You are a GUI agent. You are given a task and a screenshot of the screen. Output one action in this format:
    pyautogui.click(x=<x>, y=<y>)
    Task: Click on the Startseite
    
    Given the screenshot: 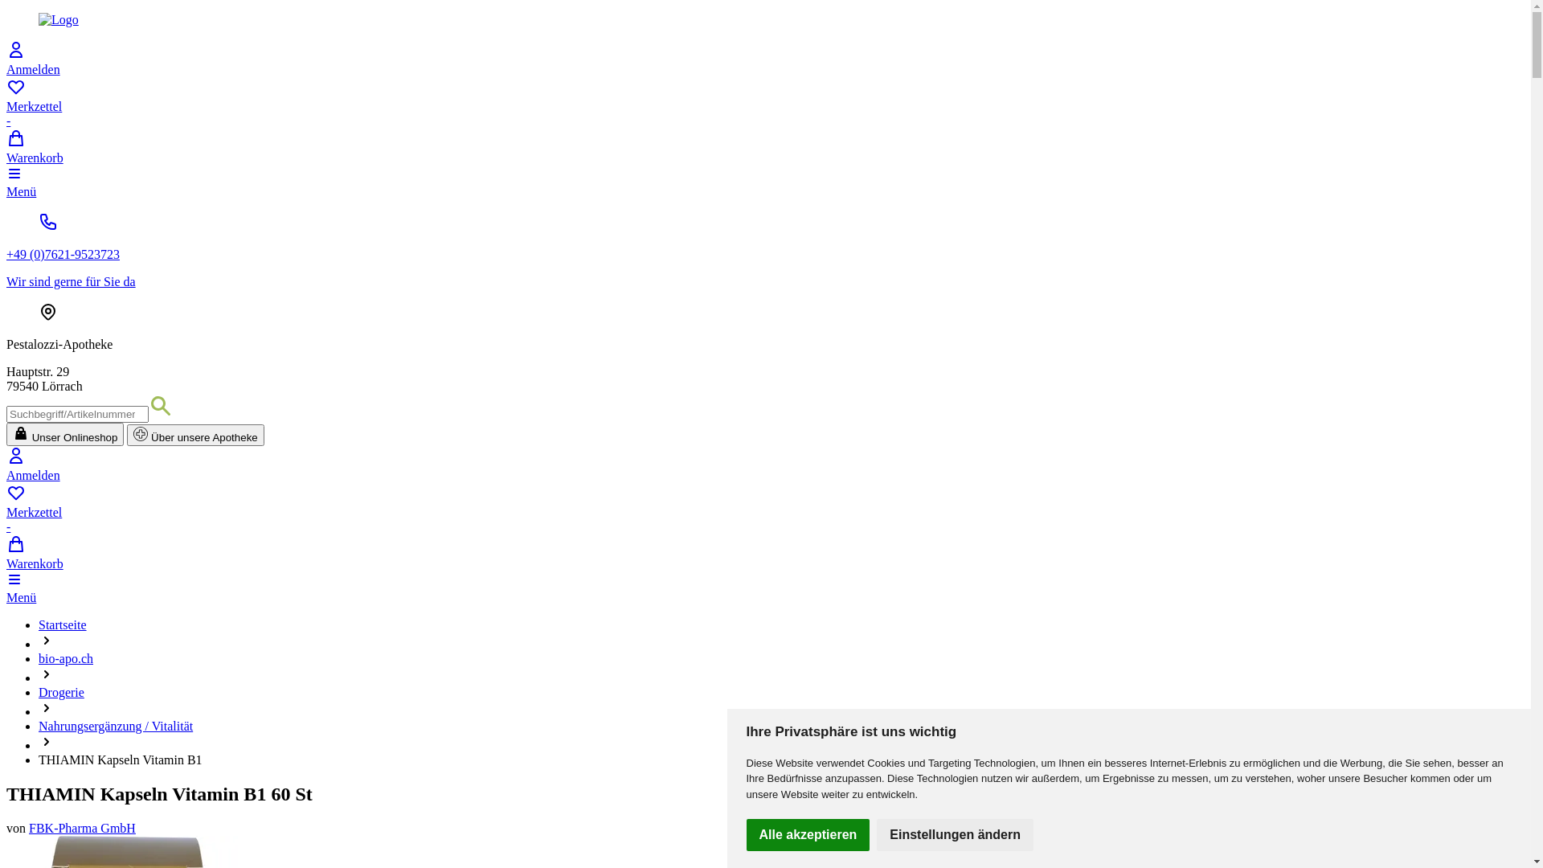 What is the action you would take?
    pyautogui.click(x=63, y=625)
    